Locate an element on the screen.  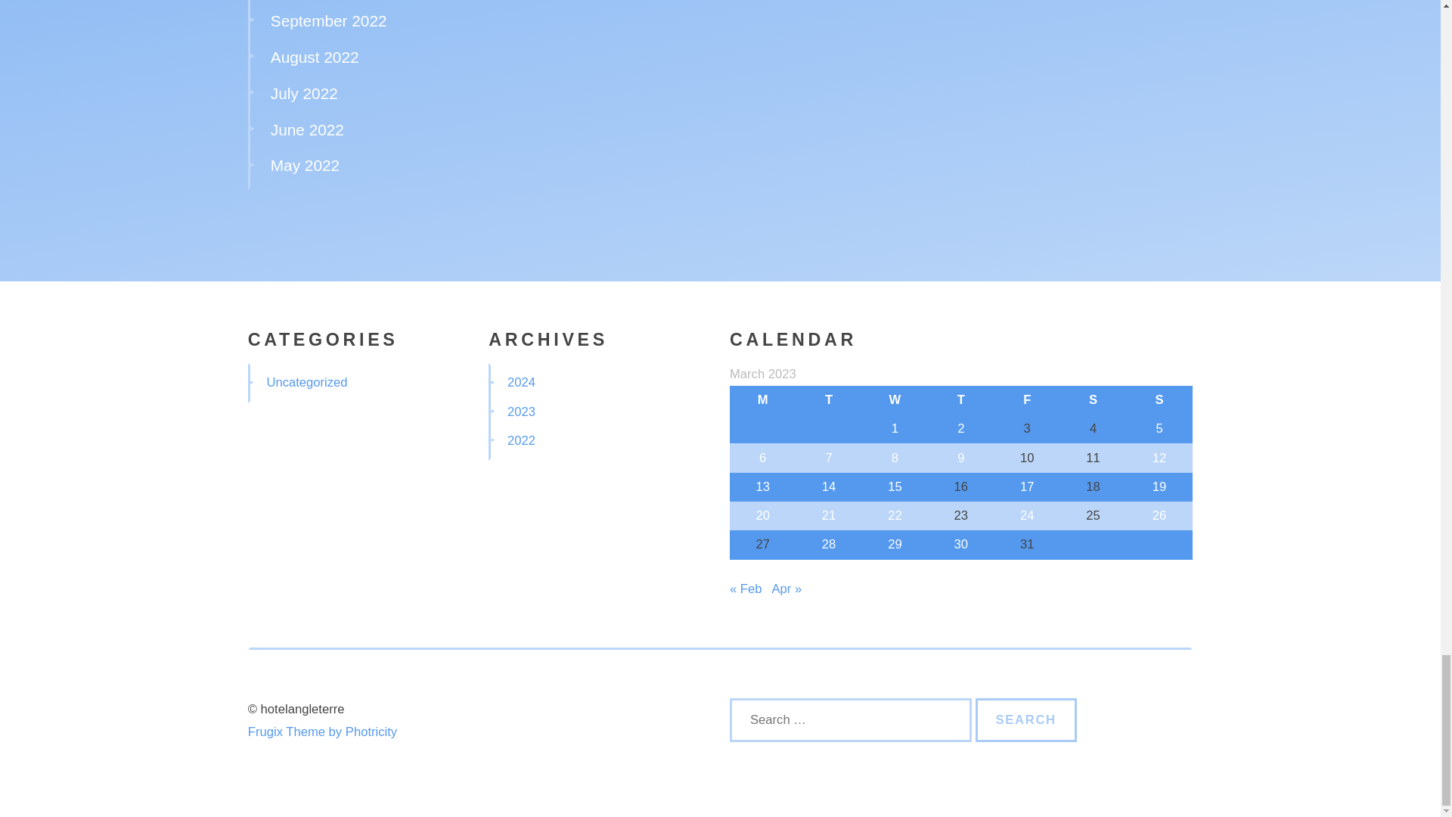
August 2022 is located at coordinates (315, 57).